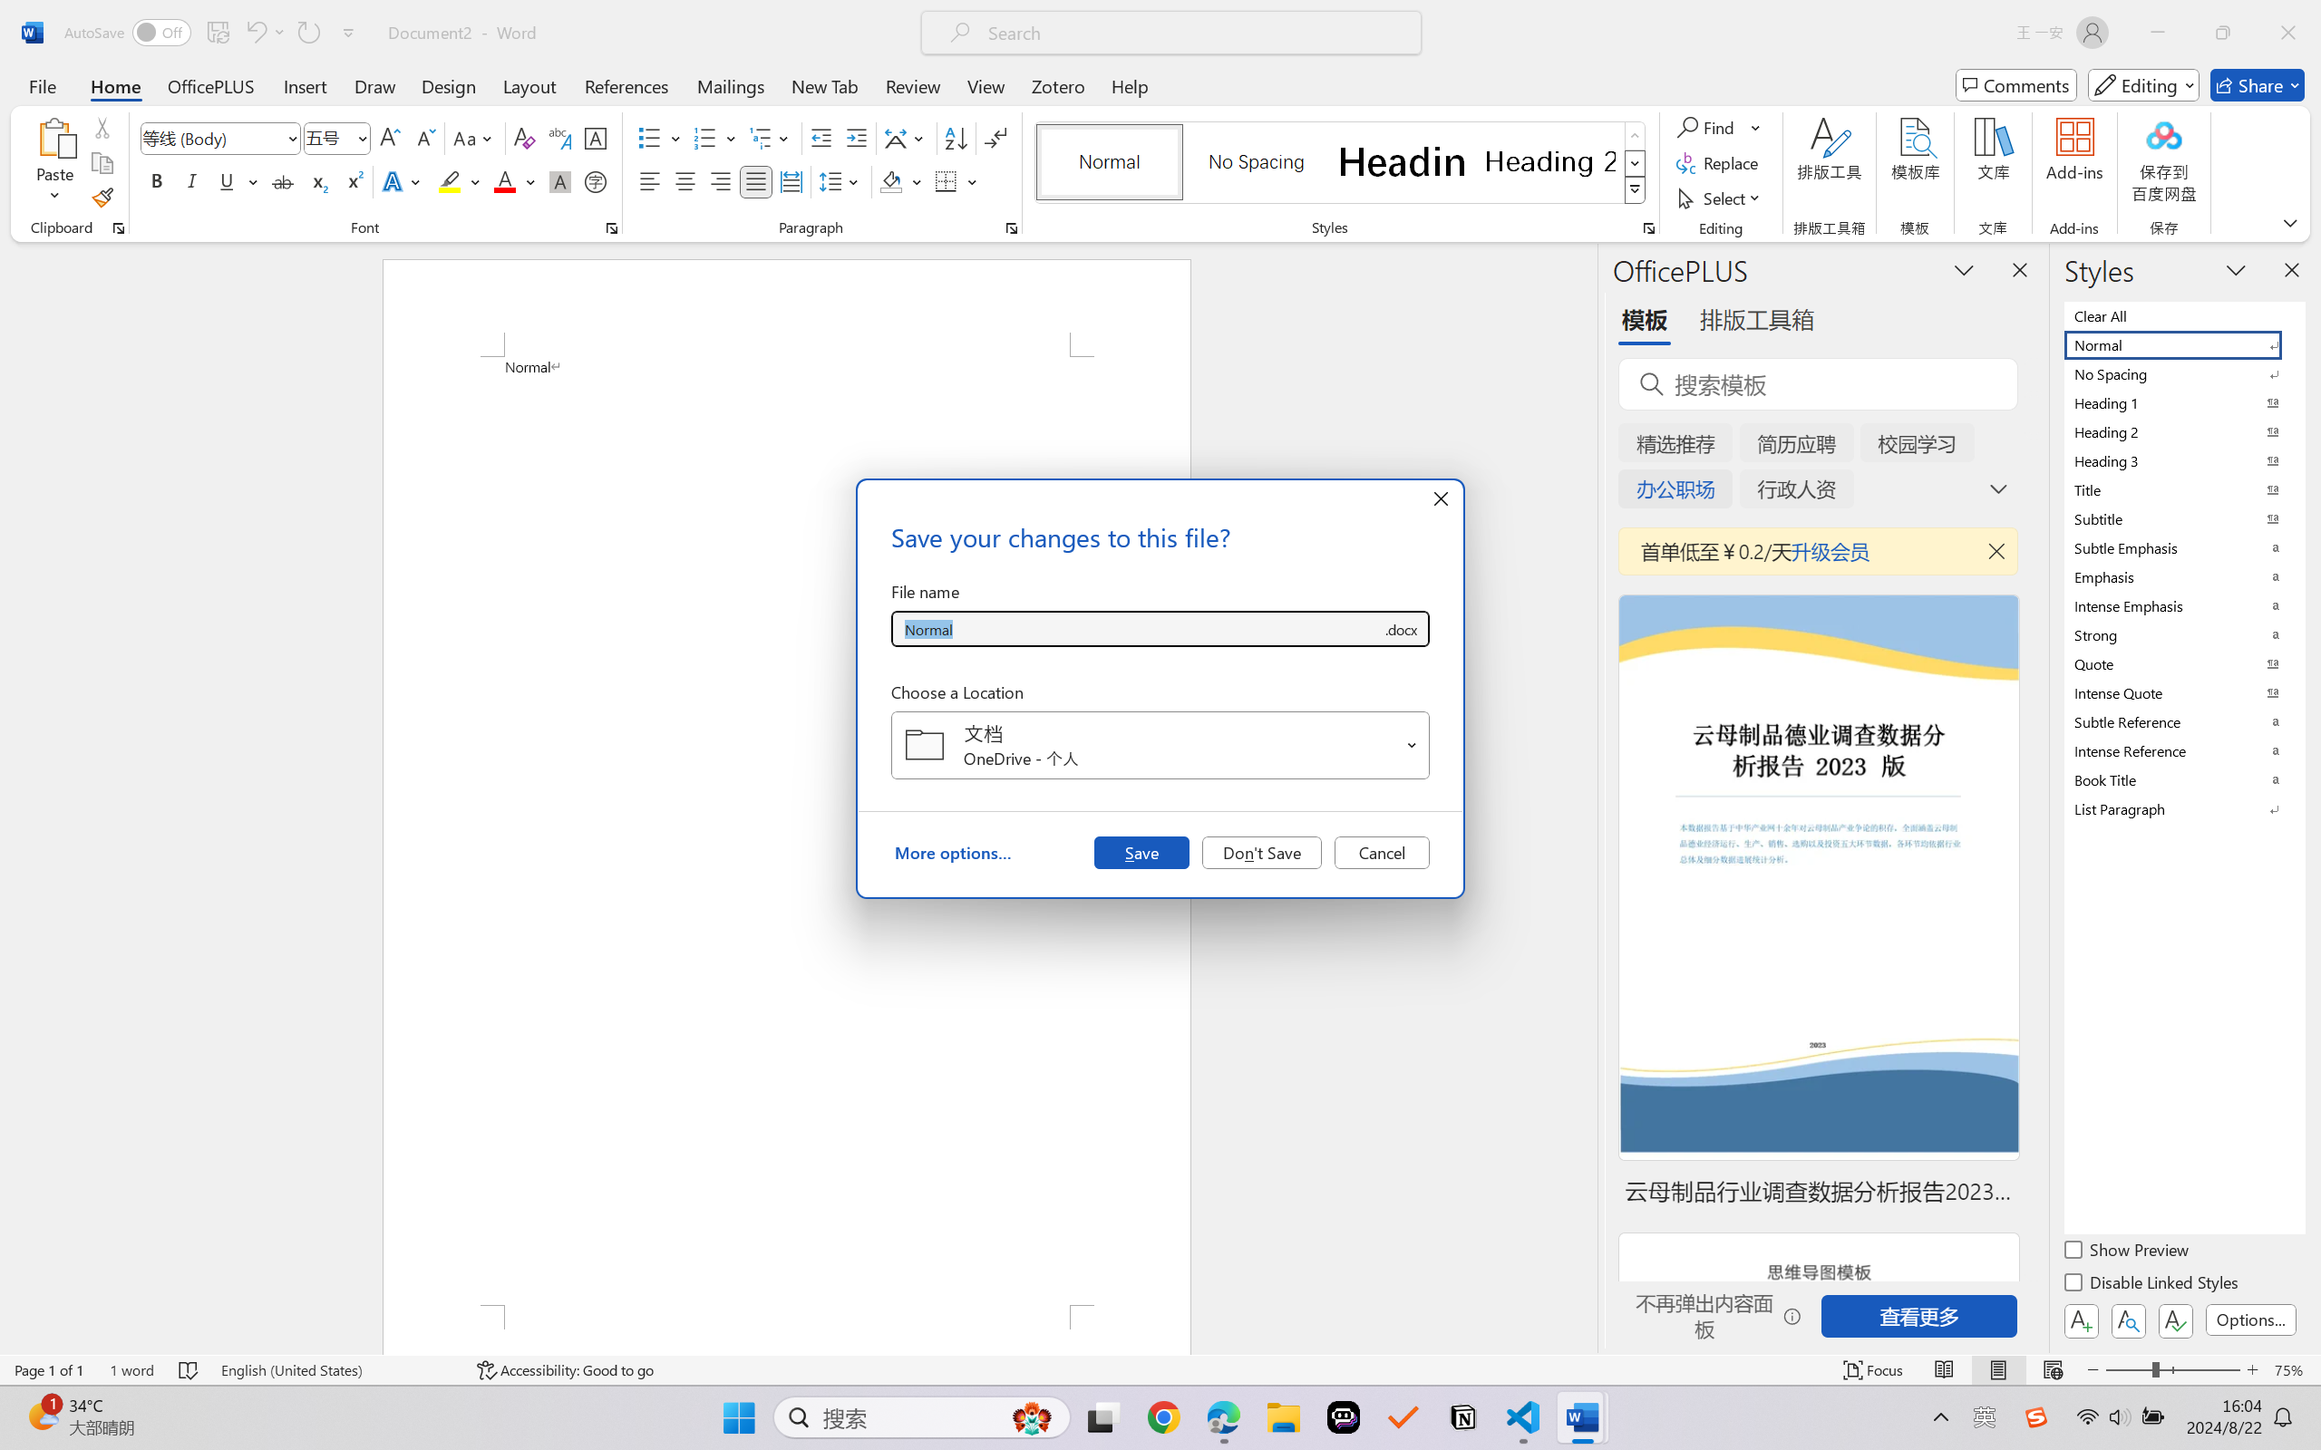 The image size is (2321, 1450). I want to click on OfficePLUS, so click(210, 85).